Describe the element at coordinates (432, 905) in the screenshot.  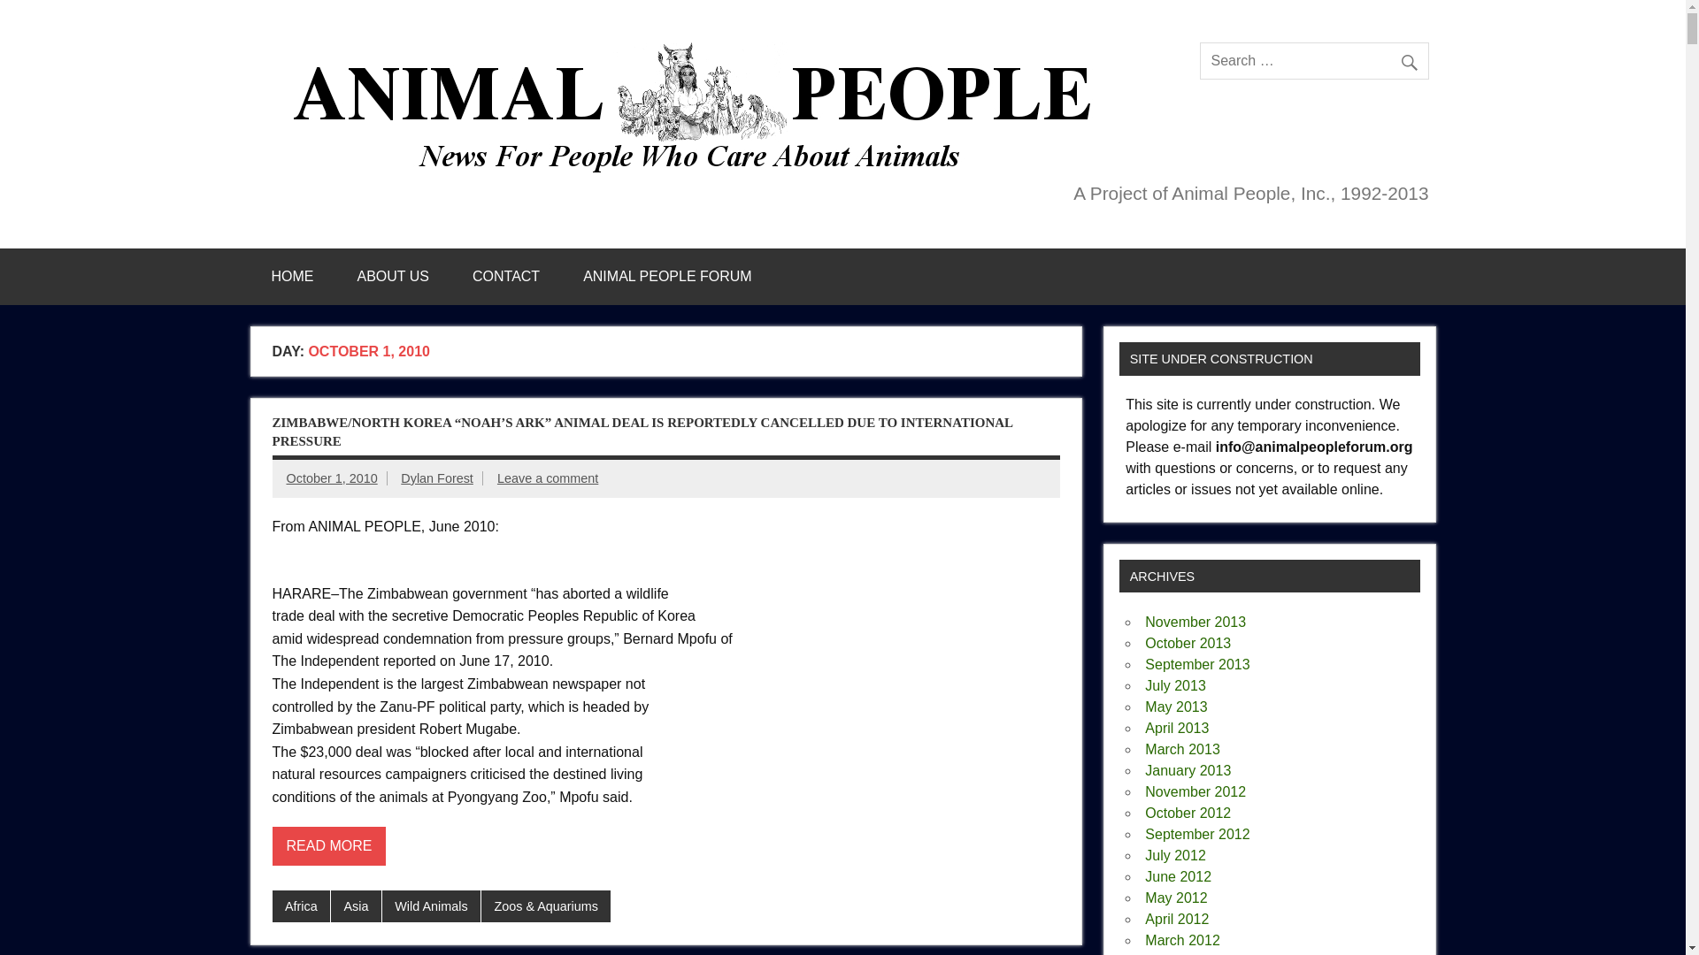
I see `Wild Animals` at that location.